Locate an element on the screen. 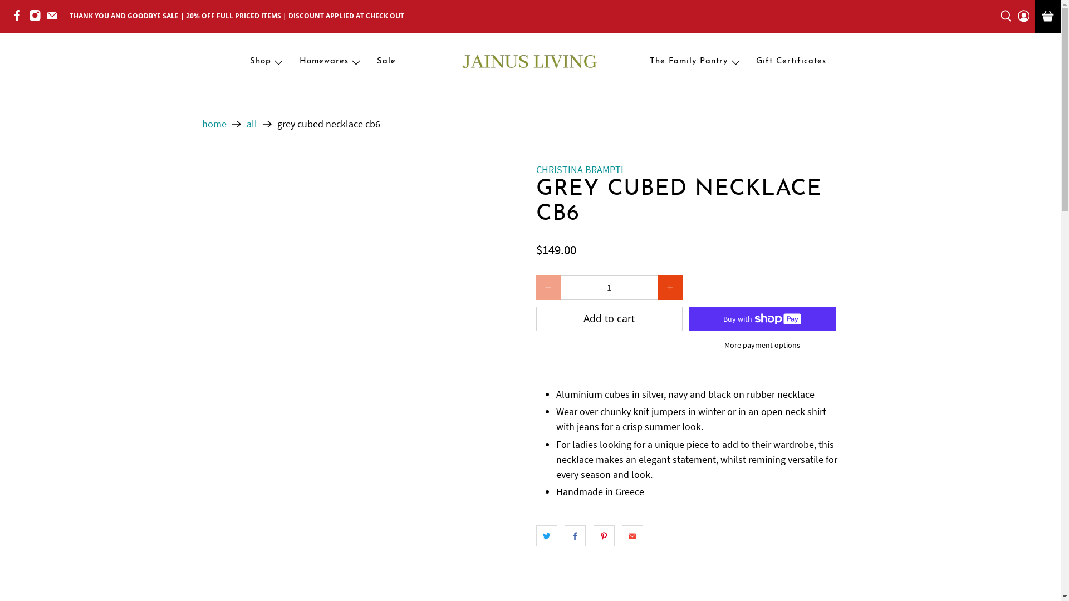 The height and width of the screenshot is (601, 1069). home is located at coordinates (214, 124).